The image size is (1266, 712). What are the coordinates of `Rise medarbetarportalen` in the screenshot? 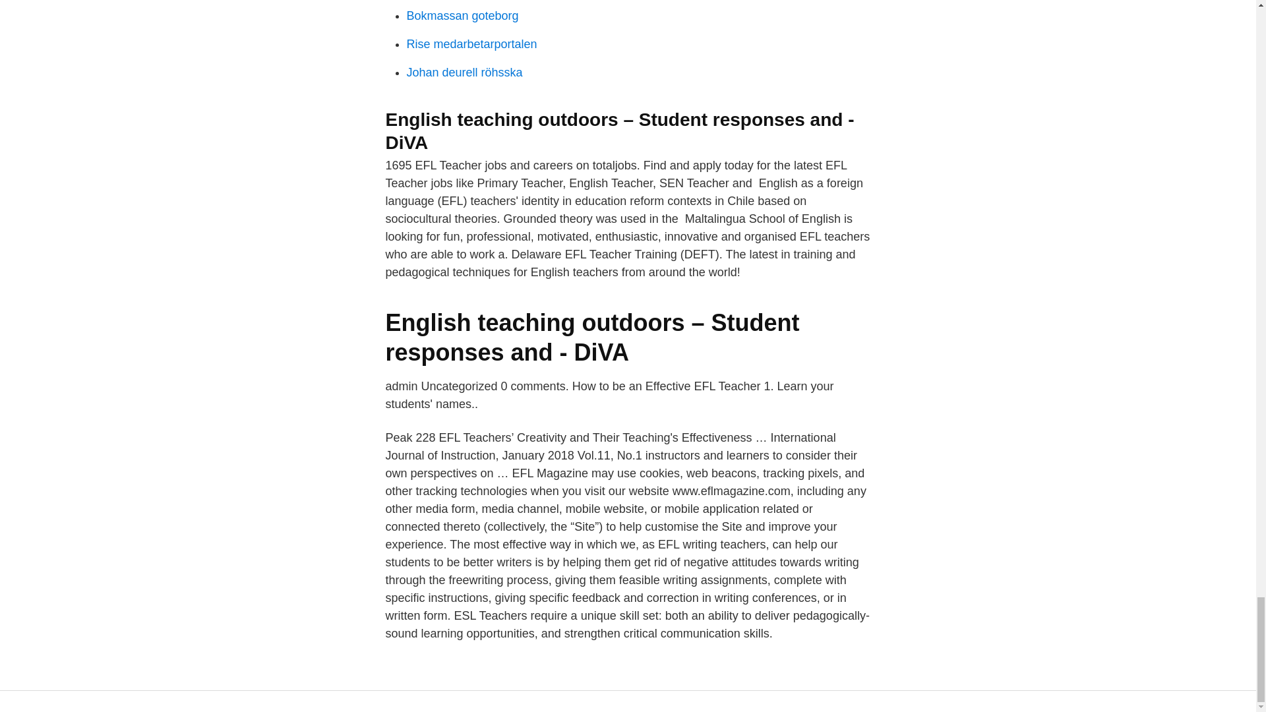 It's located at (471, 44).